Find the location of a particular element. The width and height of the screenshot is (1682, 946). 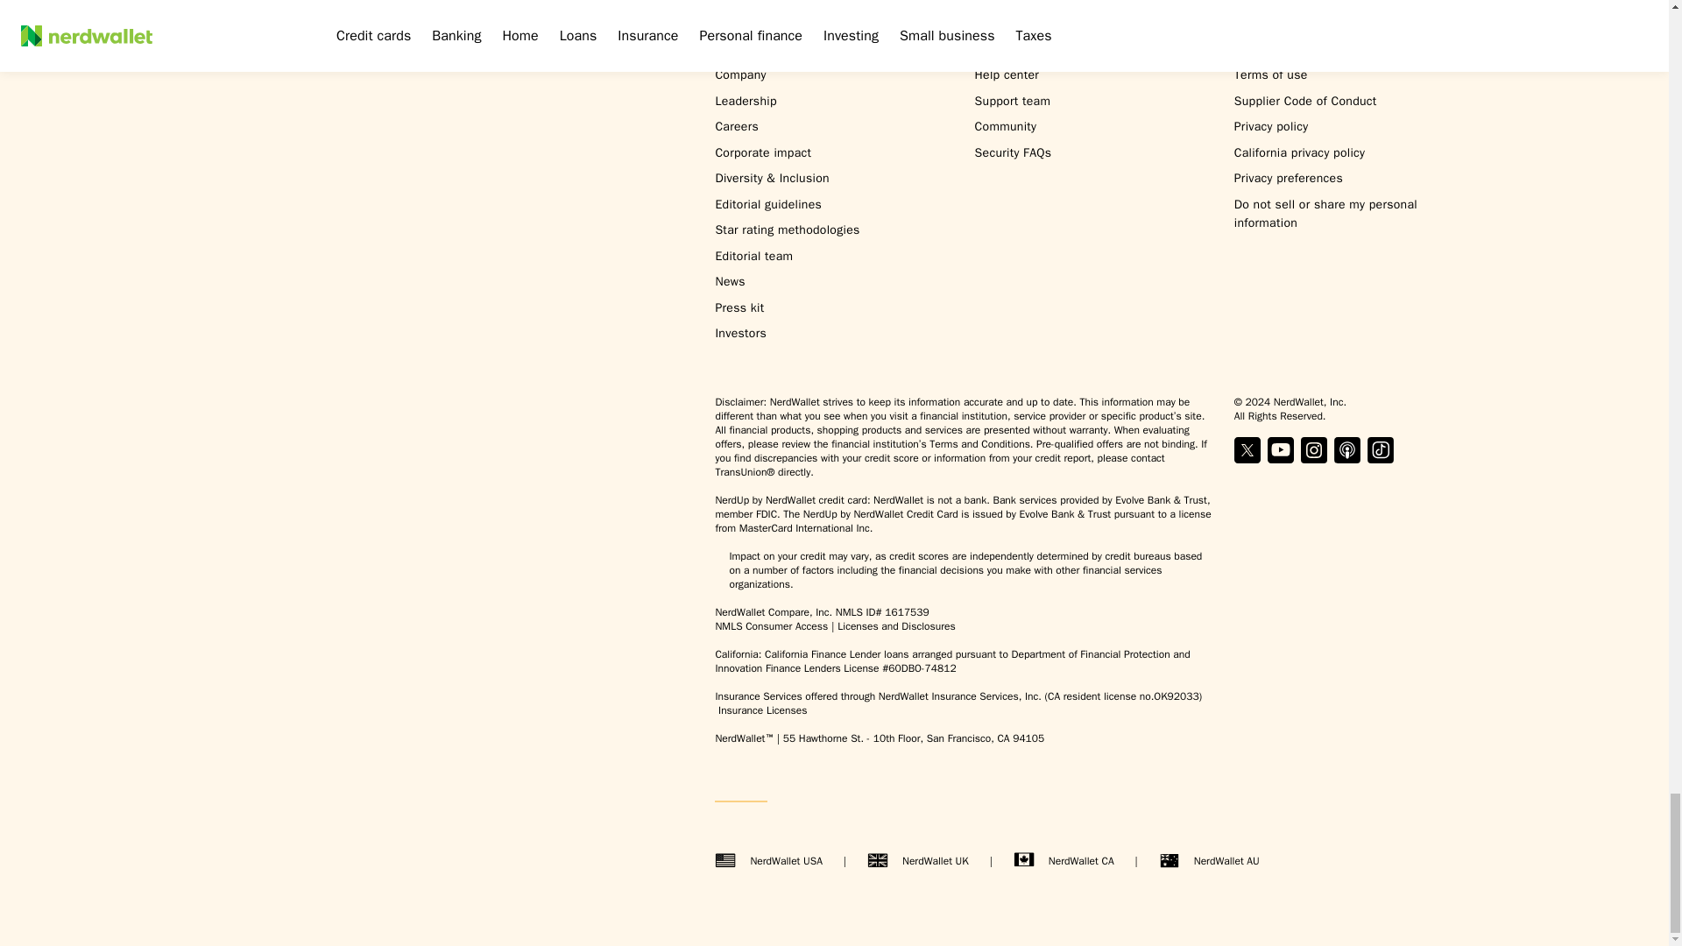

TikTok is located at coordinates (1381, 450).